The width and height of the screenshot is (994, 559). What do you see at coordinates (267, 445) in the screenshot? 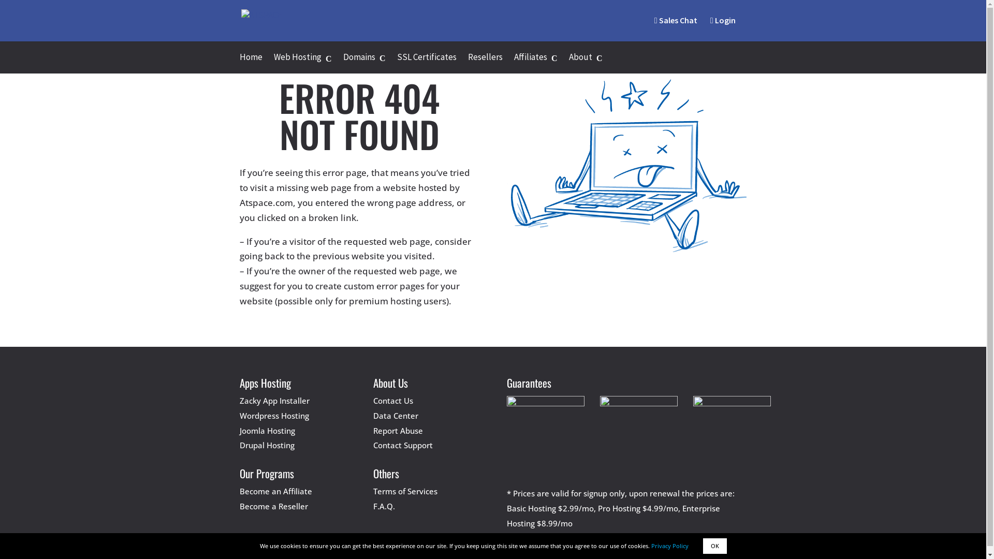
I see `Drupal Hosting` at bounding box center [267, 445].